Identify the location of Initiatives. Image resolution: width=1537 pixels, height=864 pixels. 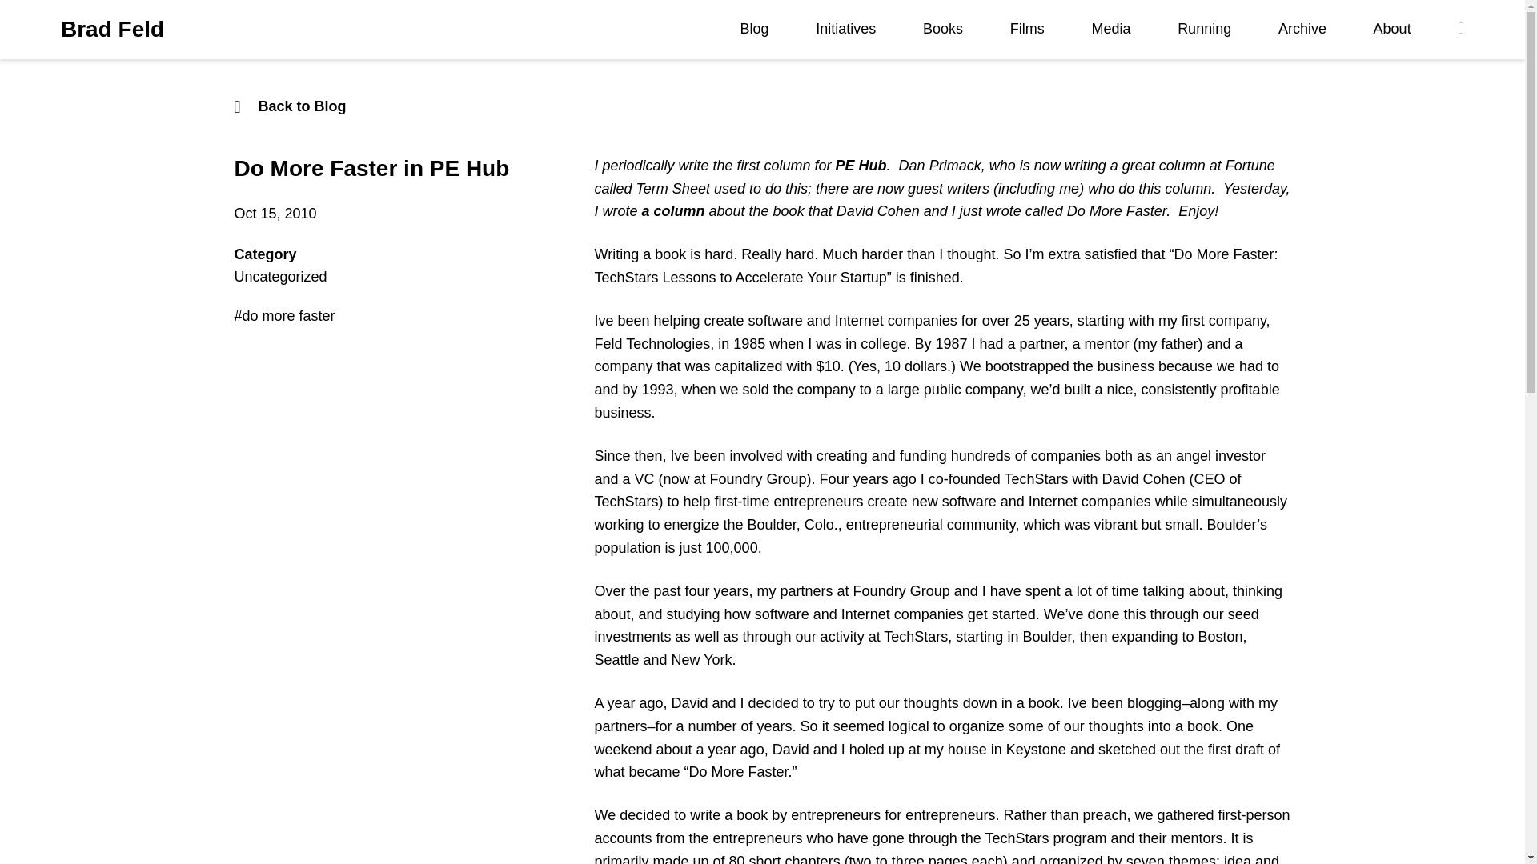
(845, 29).